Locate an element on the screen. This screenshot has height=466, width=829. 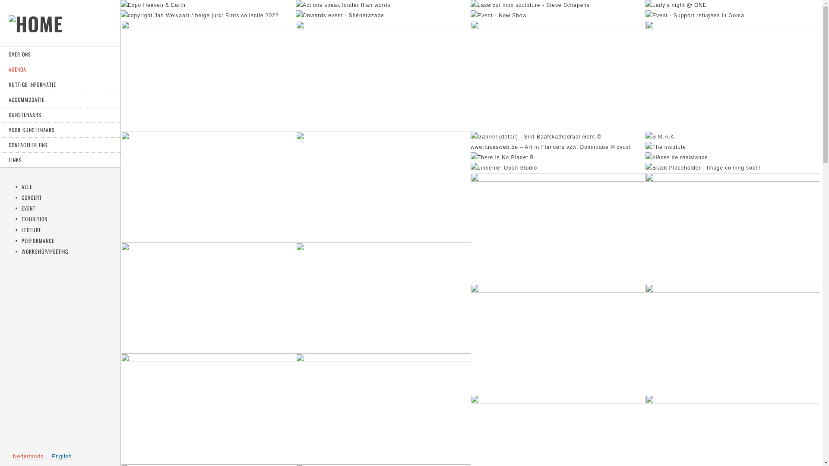
The institute is located at coordinates (666, 147).